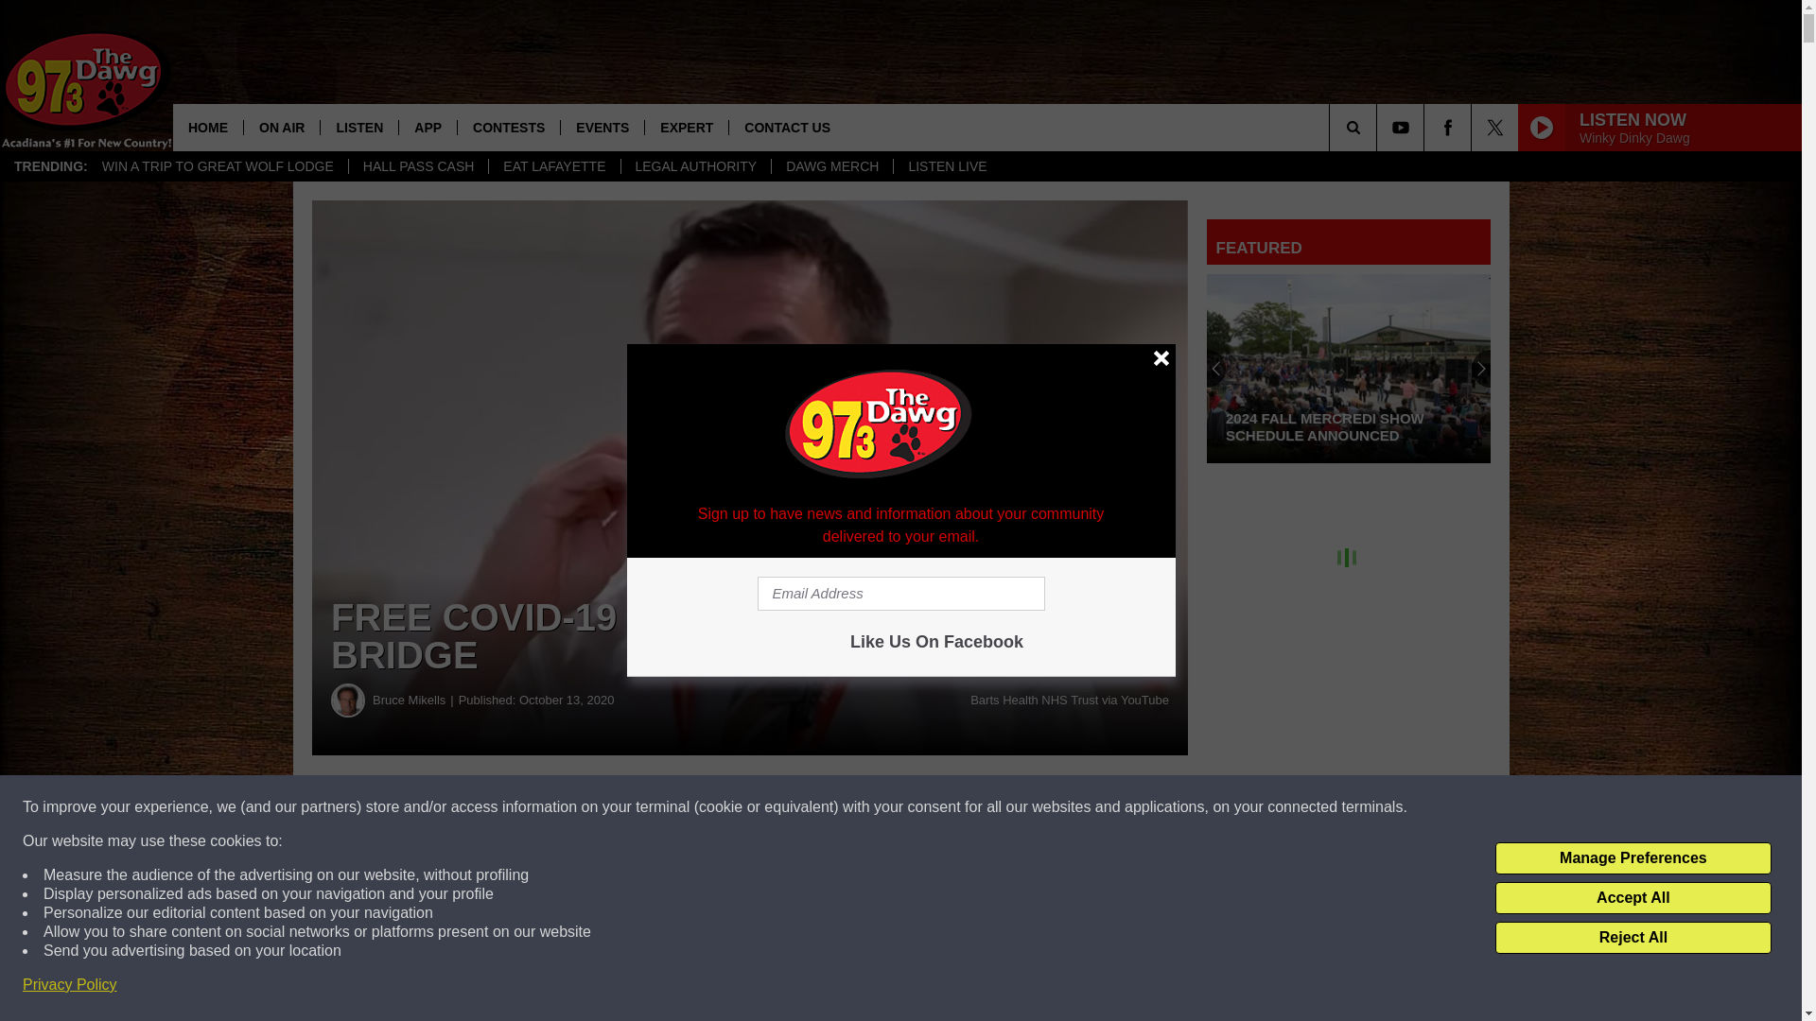  Describe the element at coordinates (946, 166) in the screenshot. I see `LISTEN LIVE` at that location.